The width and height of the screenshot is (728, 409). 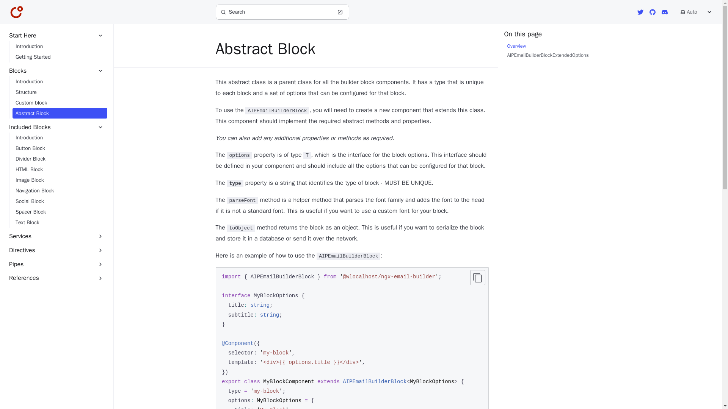 What do you see at coordinates (60, 148) in the screenshot?
I see `Button Block` at bounding box center [60, 148].